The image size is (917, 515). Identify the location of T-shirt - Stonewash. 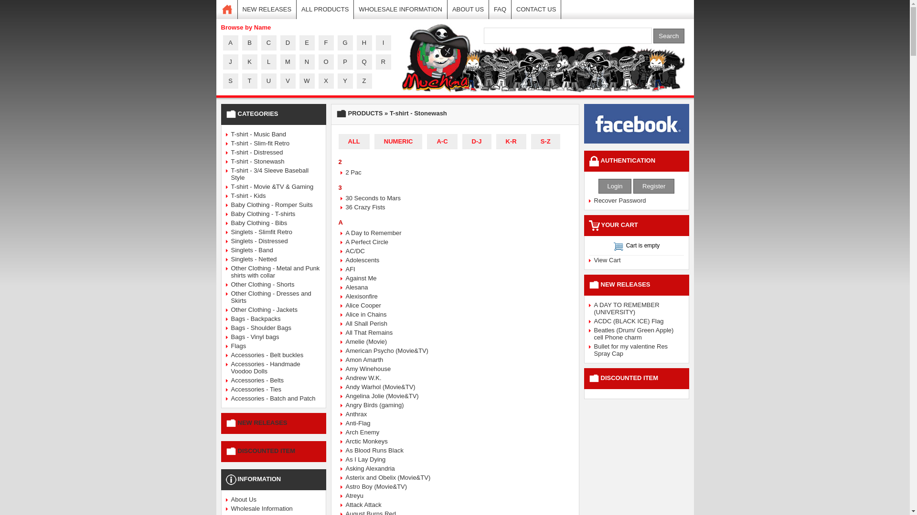
(258, 161).